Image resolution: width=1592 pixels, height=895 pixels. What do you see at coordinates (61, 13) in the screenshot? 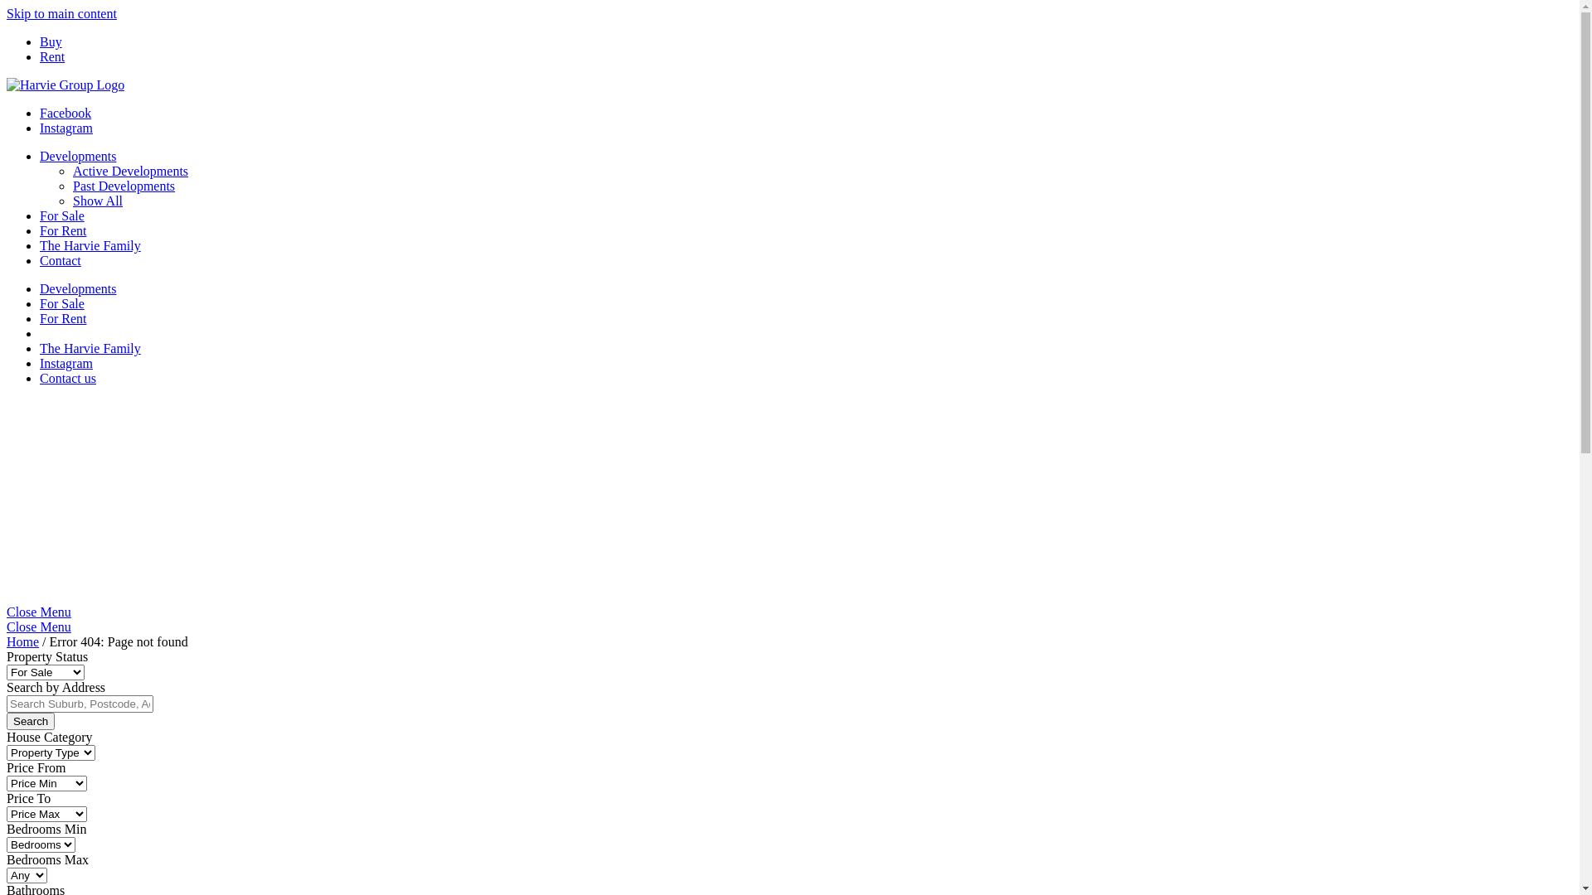
I see `Skip to main content` at bounding box center [61, 13].